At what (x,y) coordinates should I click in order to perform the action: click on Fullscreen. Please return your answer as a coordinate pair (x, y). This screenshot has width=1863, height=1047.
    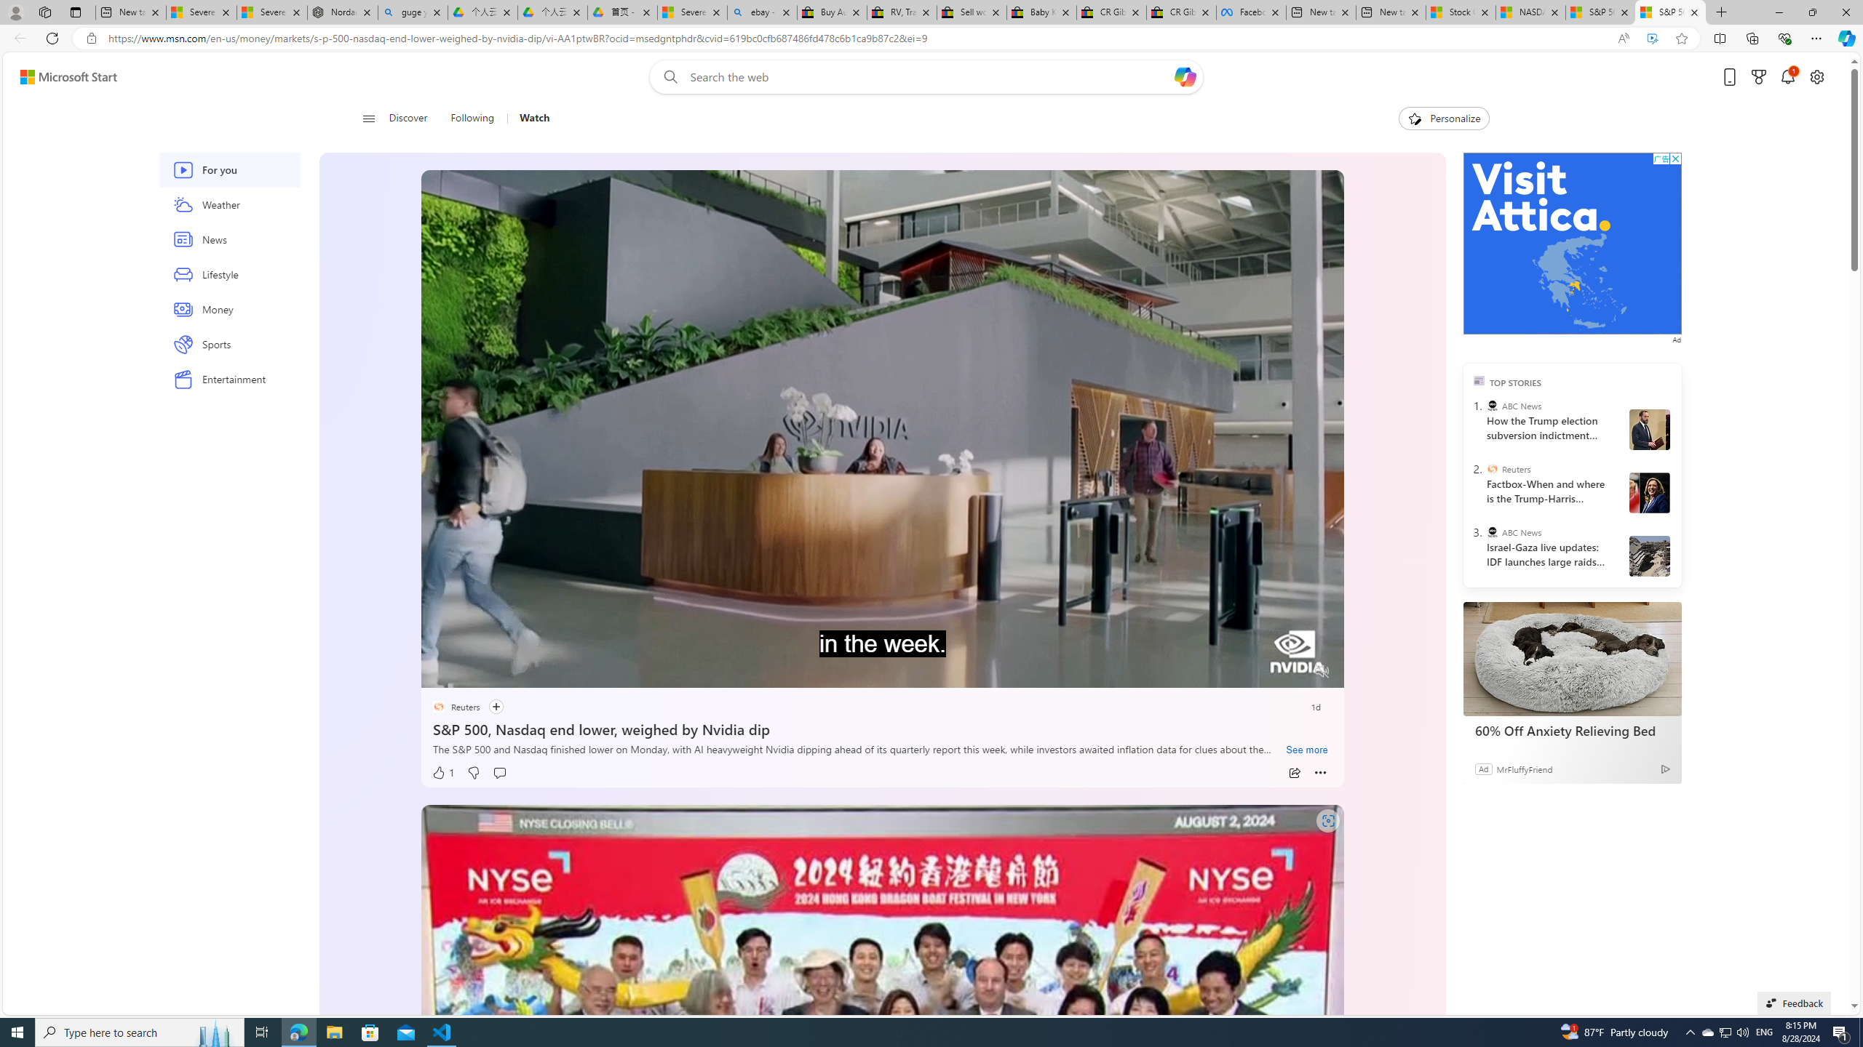
    Looking at the image, I should click on (1294, 672).